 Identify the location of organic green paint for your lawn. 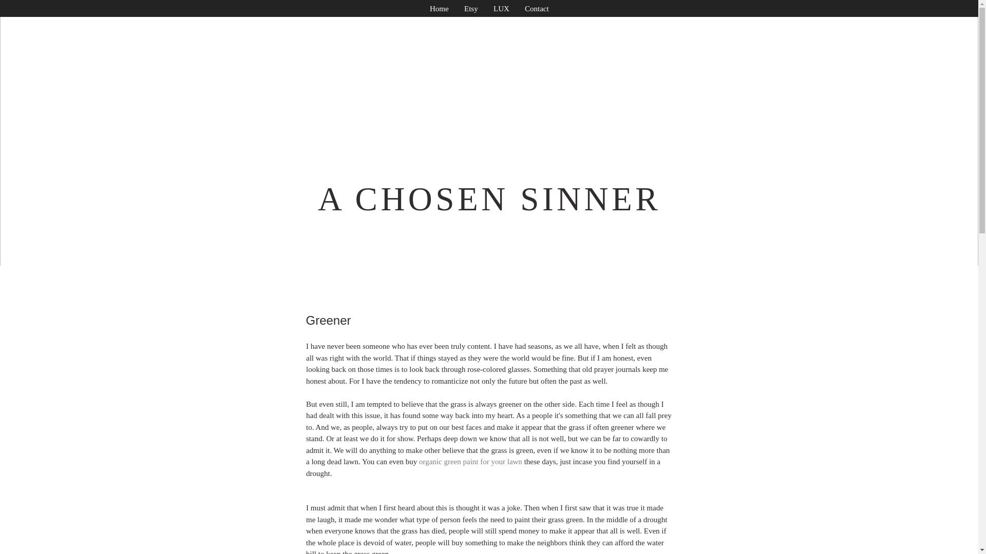
(469, 462).